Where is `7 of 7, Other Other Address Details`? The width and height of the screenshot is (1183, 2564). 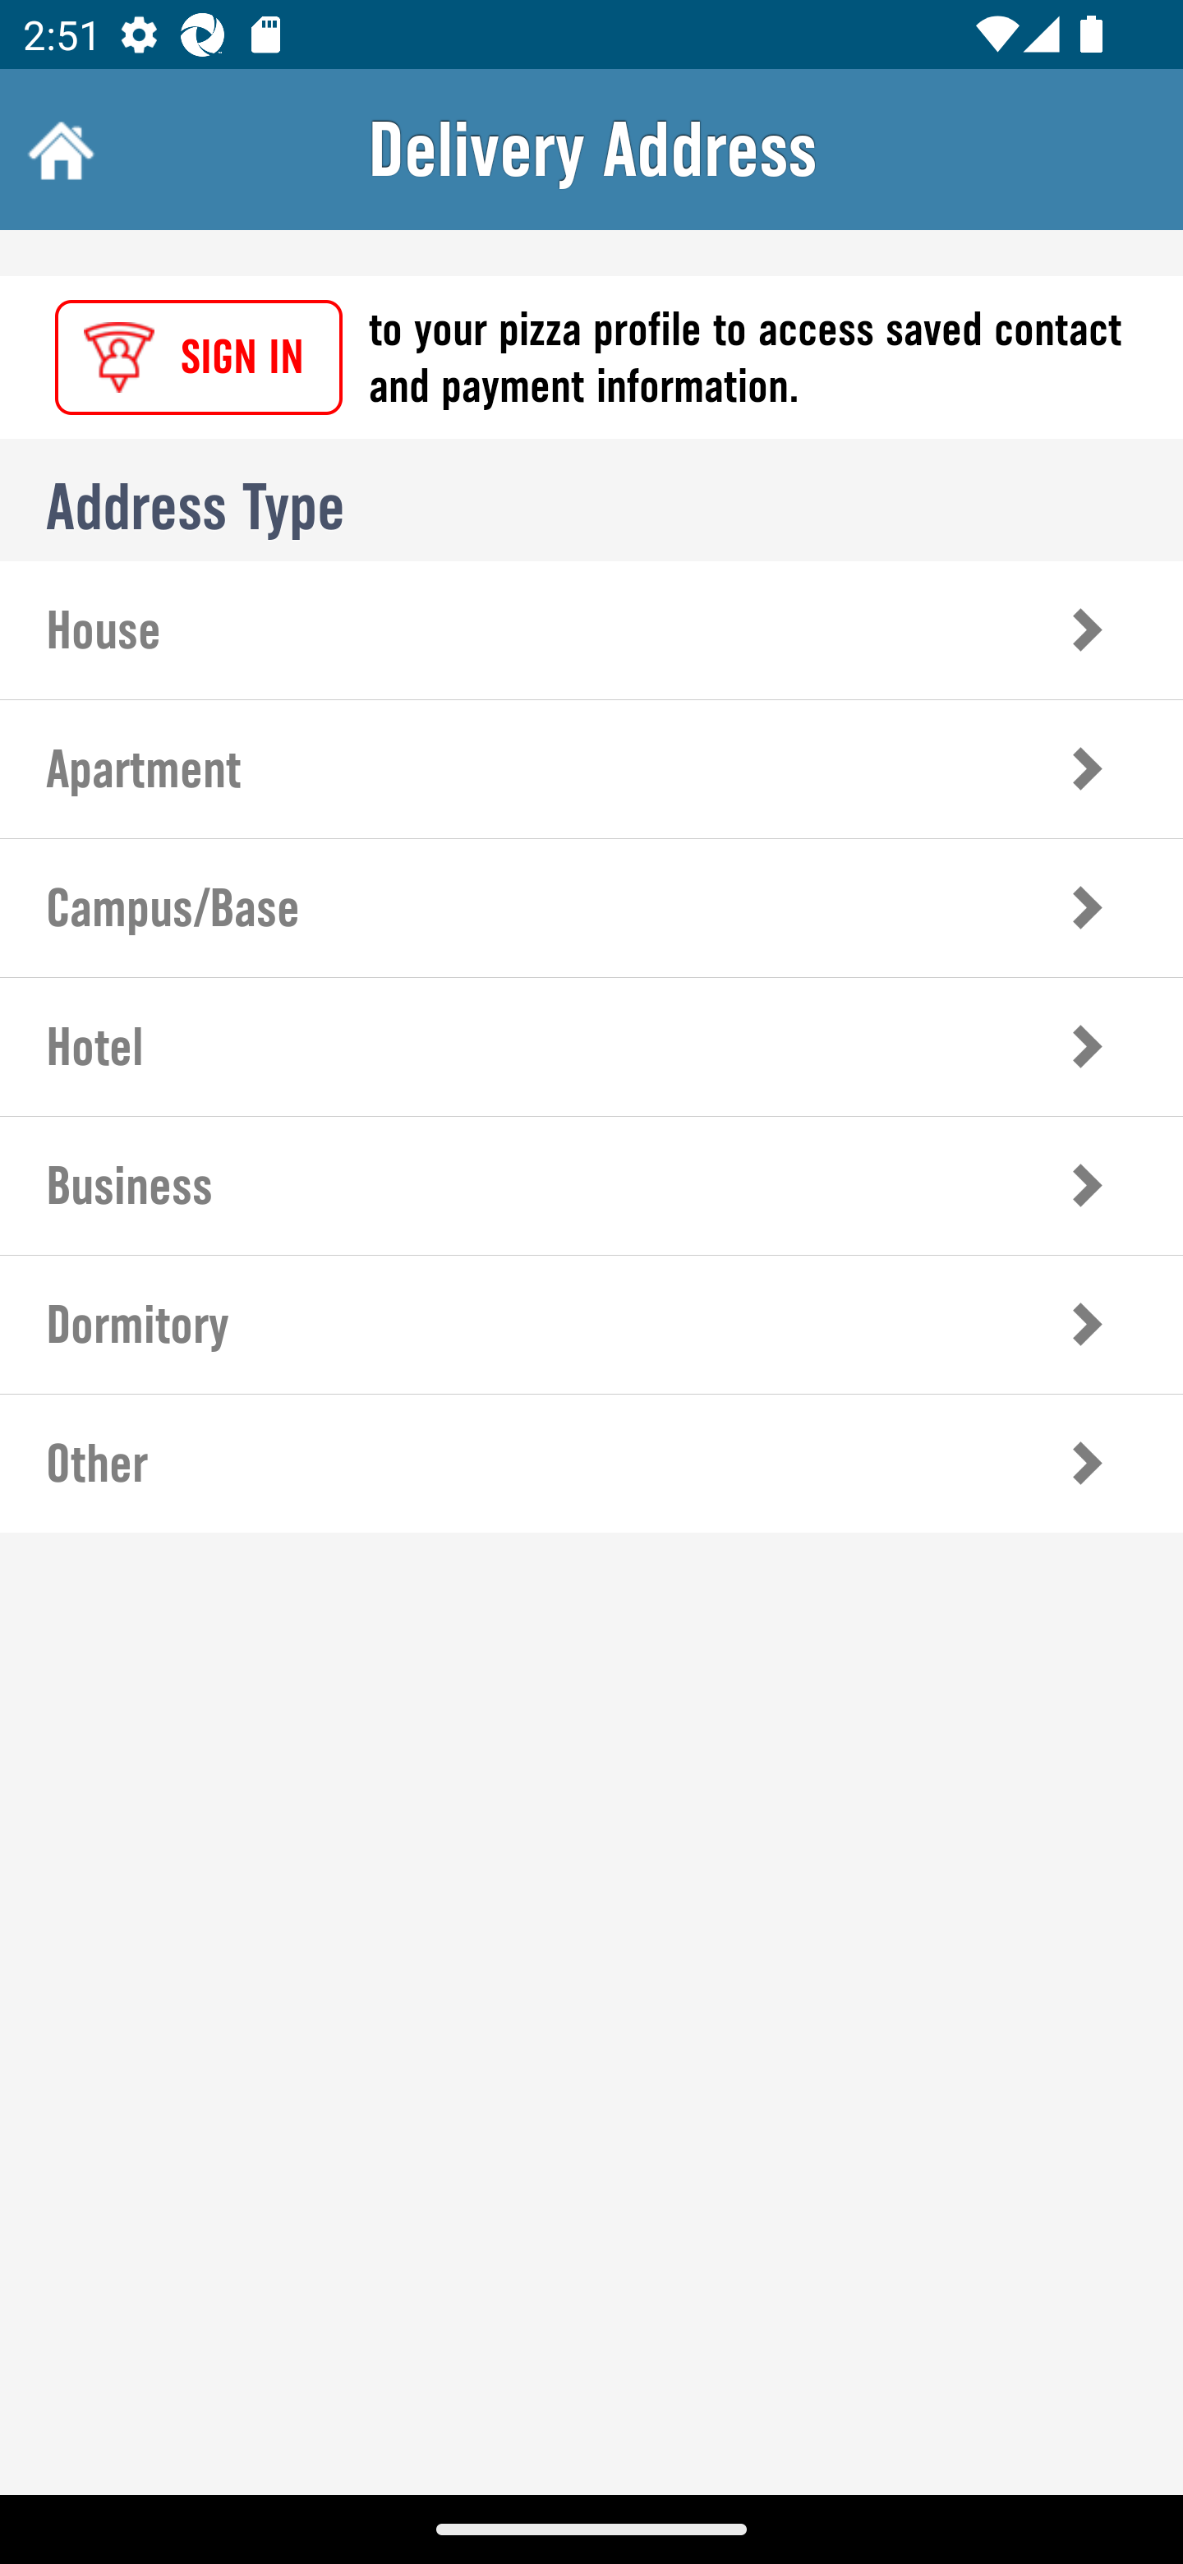 7 of 7, Other Other Address Details is located at coordinates (591, 1464).